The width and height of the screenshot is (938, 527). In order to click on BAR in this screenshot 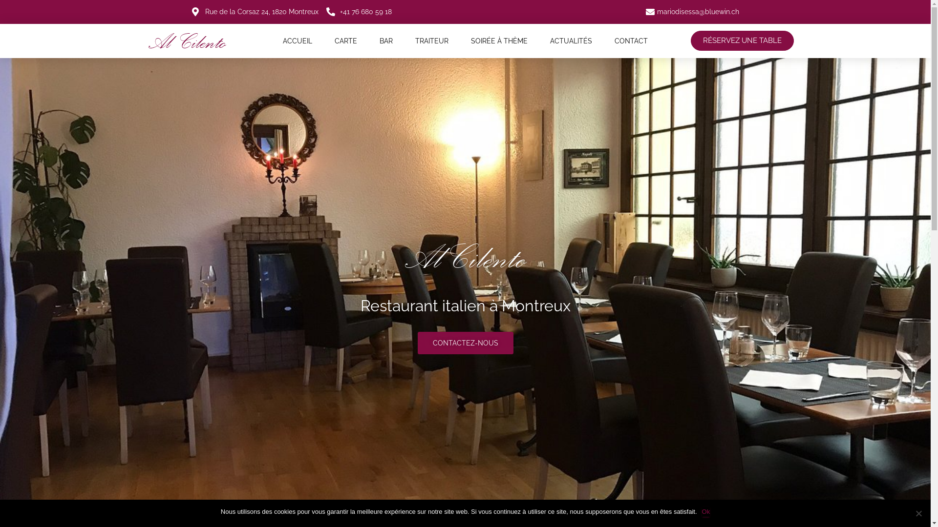, I will do `click(386, 41)`.